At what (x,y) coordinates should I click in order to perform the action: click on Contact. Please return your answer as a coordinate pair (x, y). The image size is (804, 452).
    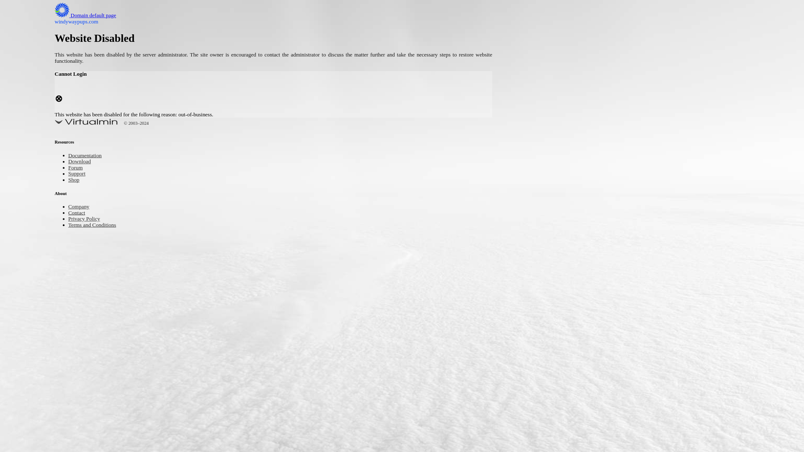
    Looking at the image, I should click on (79, 213).